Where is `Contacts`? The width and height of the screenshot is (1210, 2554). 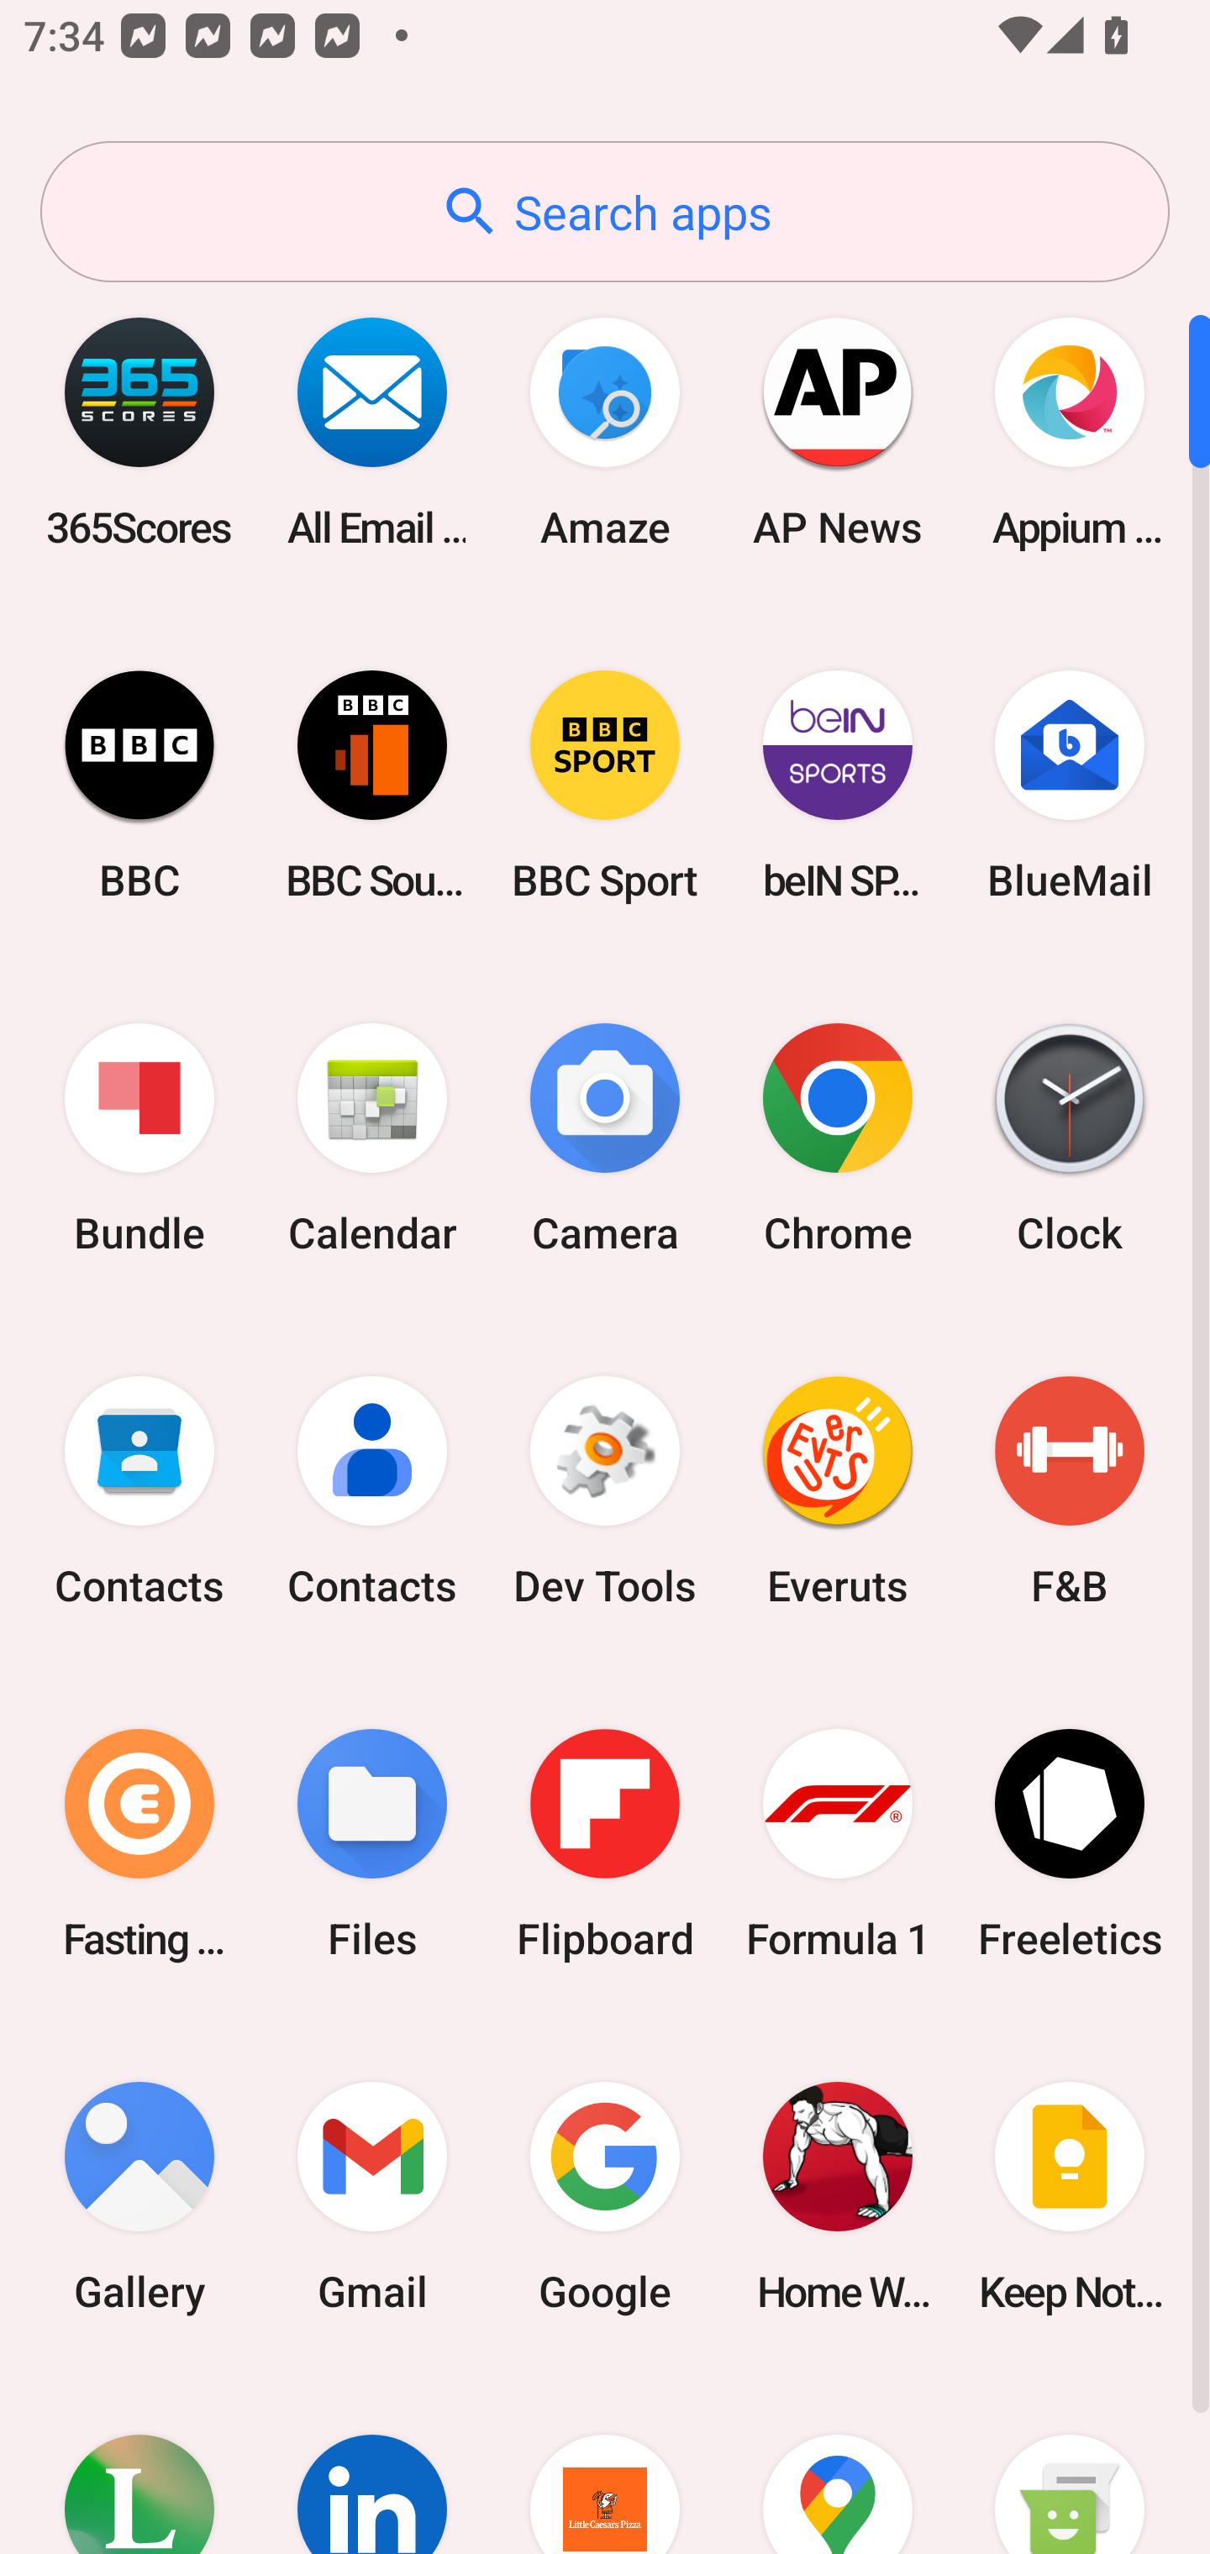
Contacts is located at coordinates (372, 1491).